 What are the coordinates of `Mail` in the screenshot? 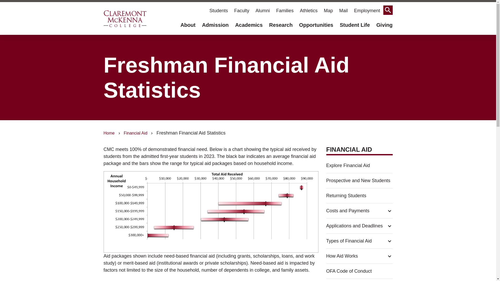 It's located at (343, 10).